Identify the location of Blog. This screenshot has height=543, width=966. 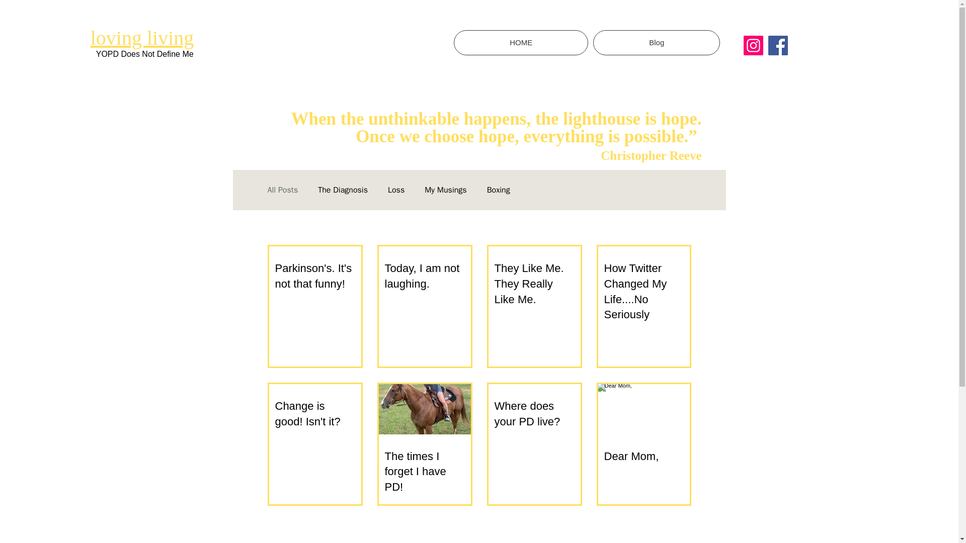
(656, 43).